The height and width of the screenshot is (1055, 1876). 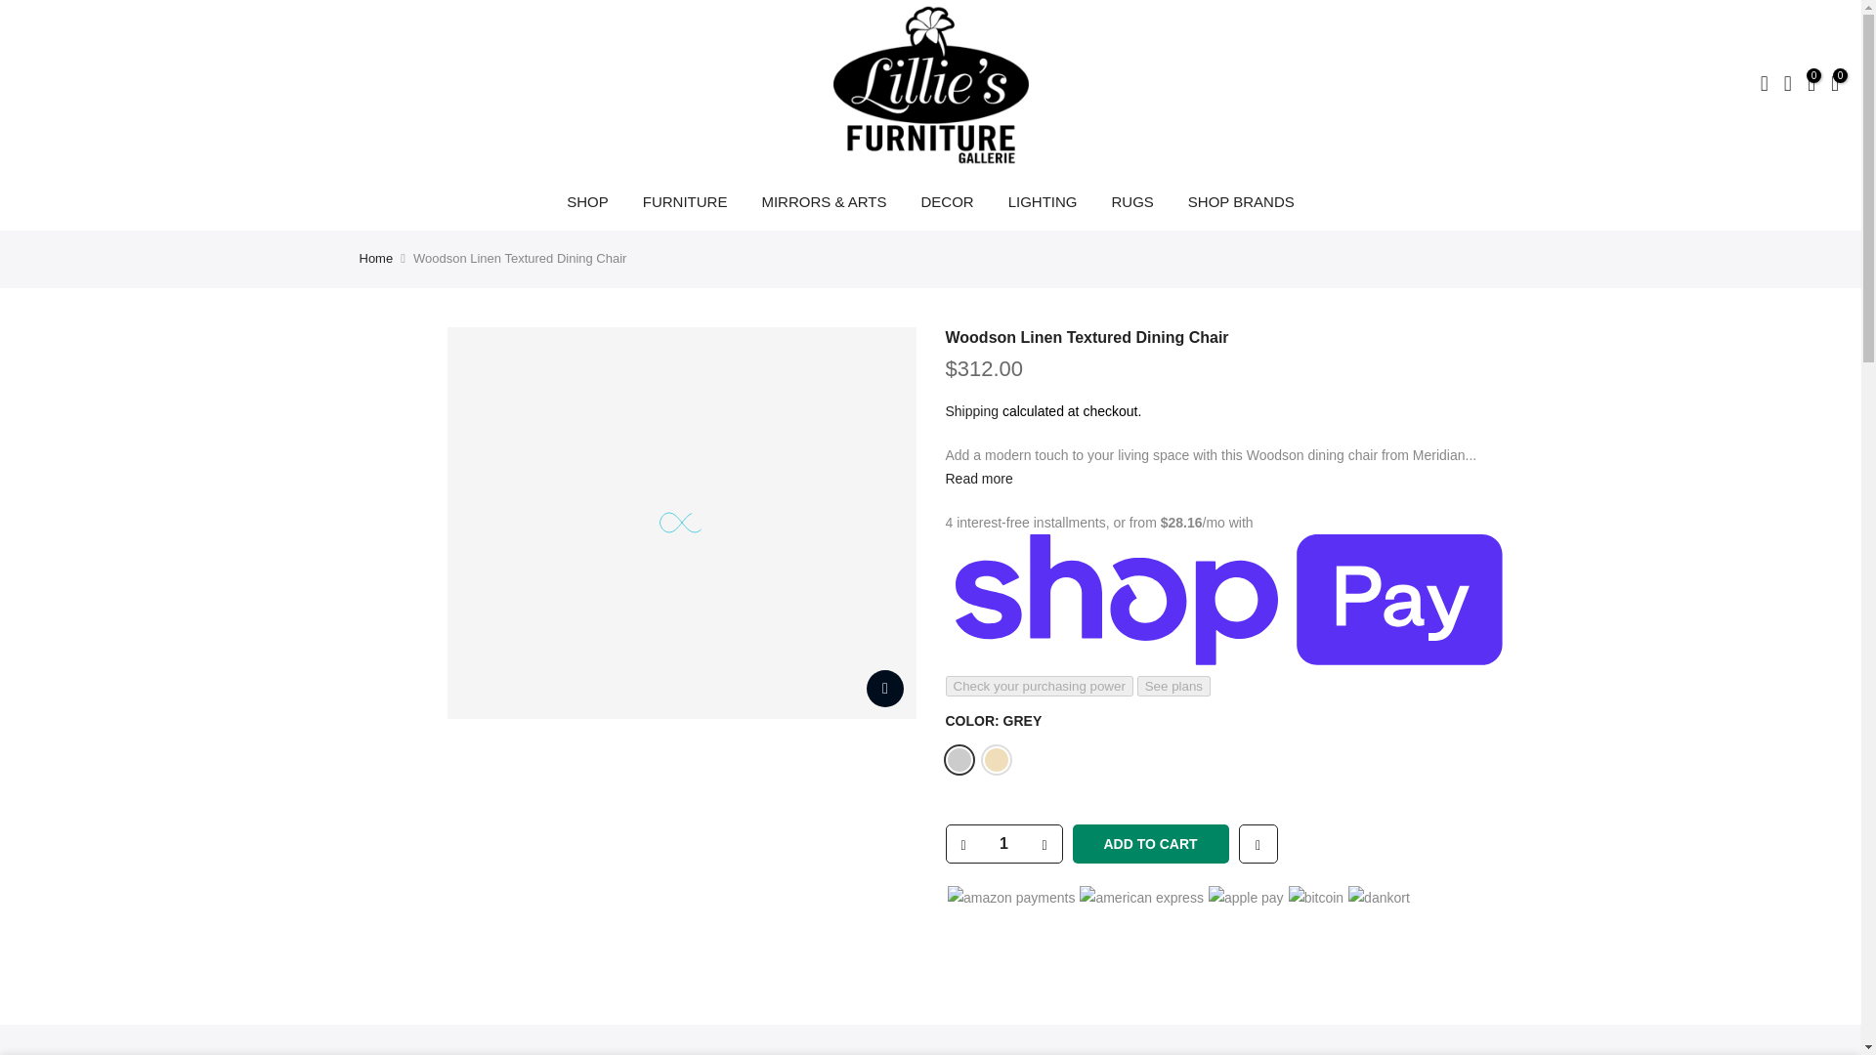 I want to click on LIGHTING, so click(x=1042, y=201).